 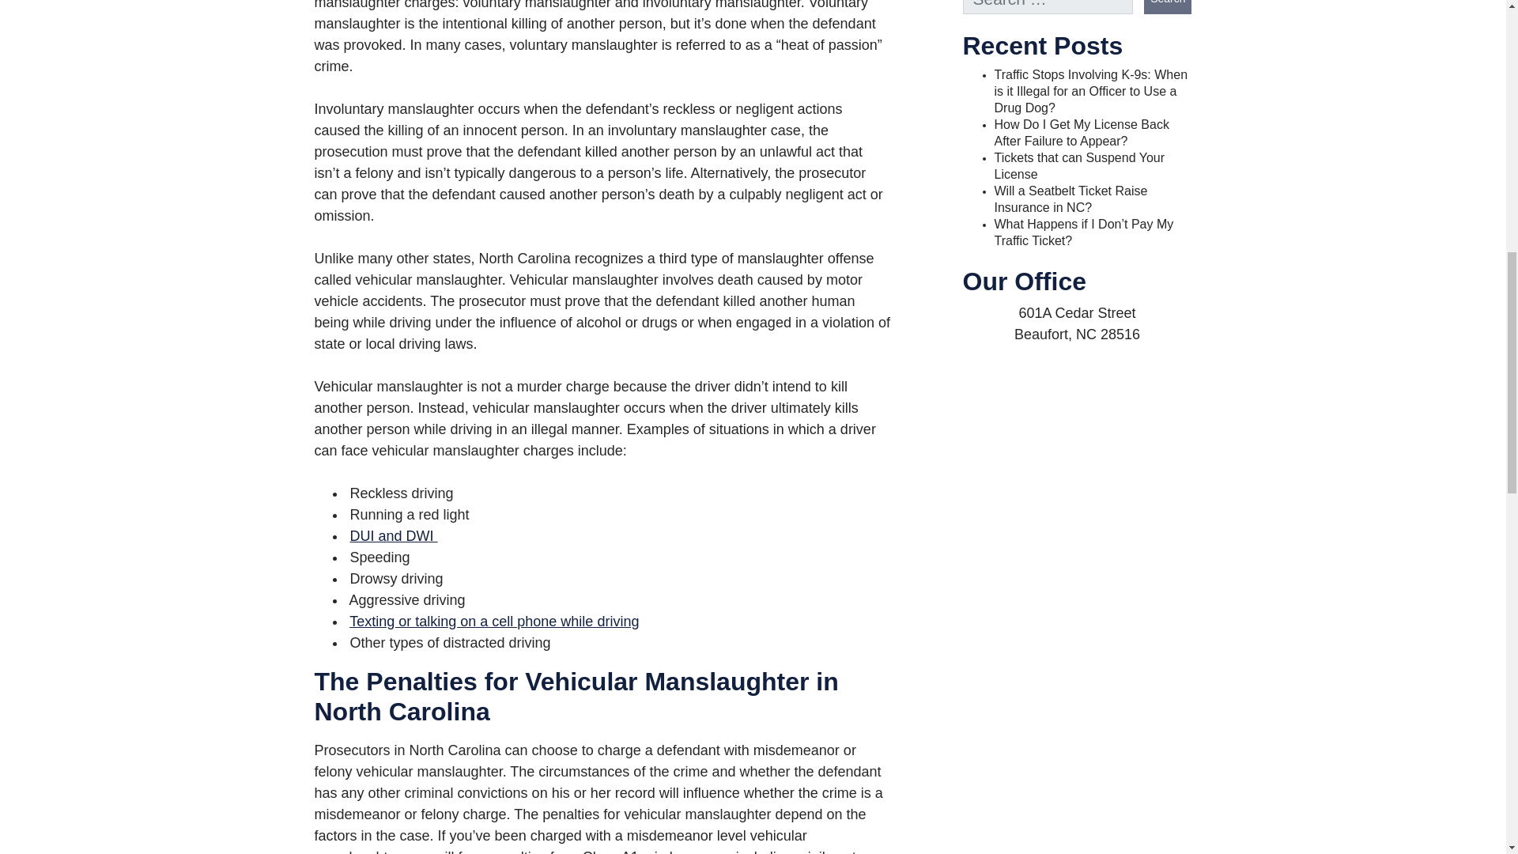 What do you see at coordinates (1168, 7) in the screenshot?
I see `Search` at bounding box center [1168, 7].